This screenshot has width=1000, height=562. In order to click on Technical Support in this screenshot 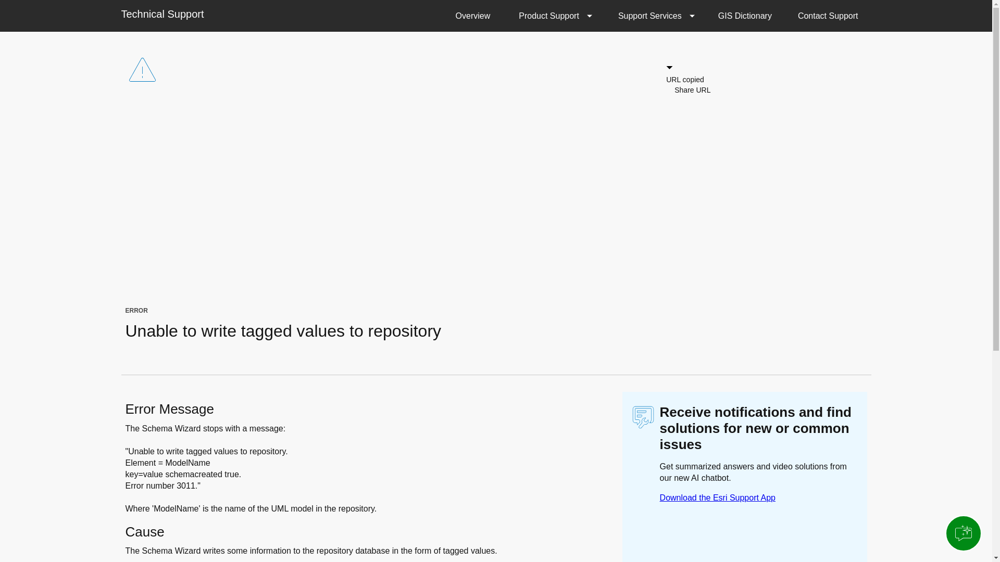, I will do `click(162, 14)`.